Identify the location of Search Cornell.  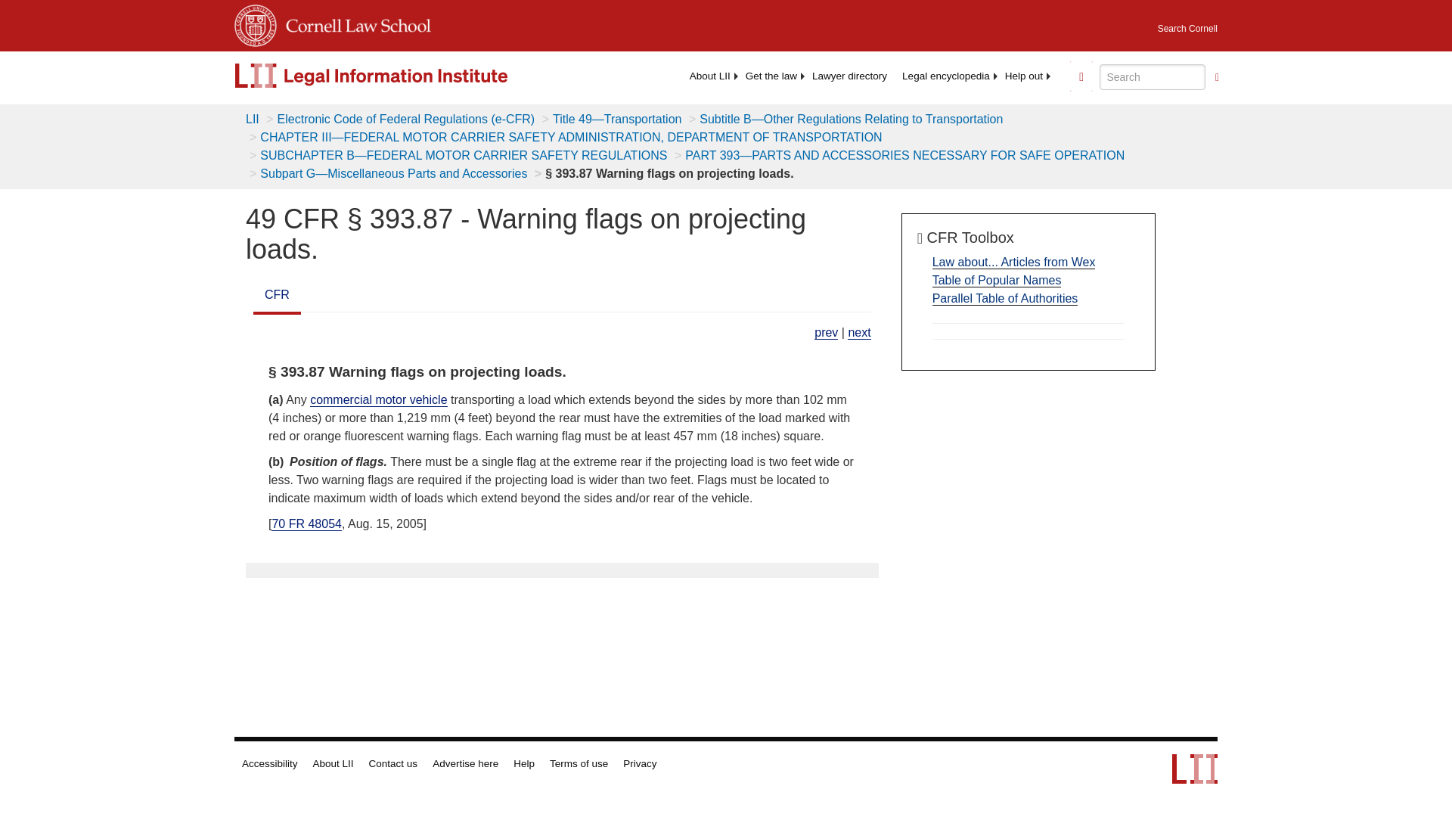
(1187, 24).